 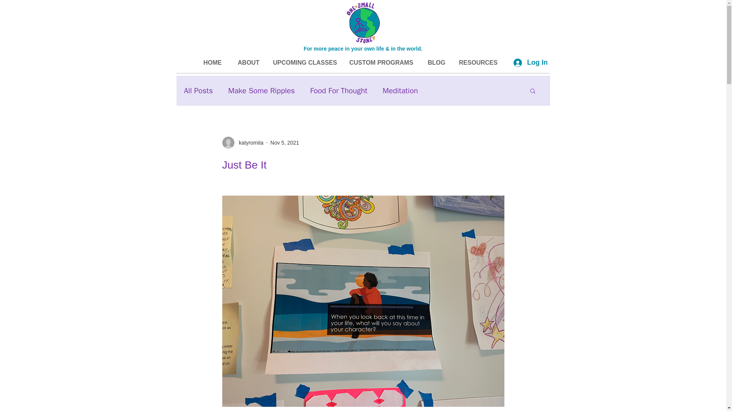 I want to click on ABOUT, so click(x=248, y=63).